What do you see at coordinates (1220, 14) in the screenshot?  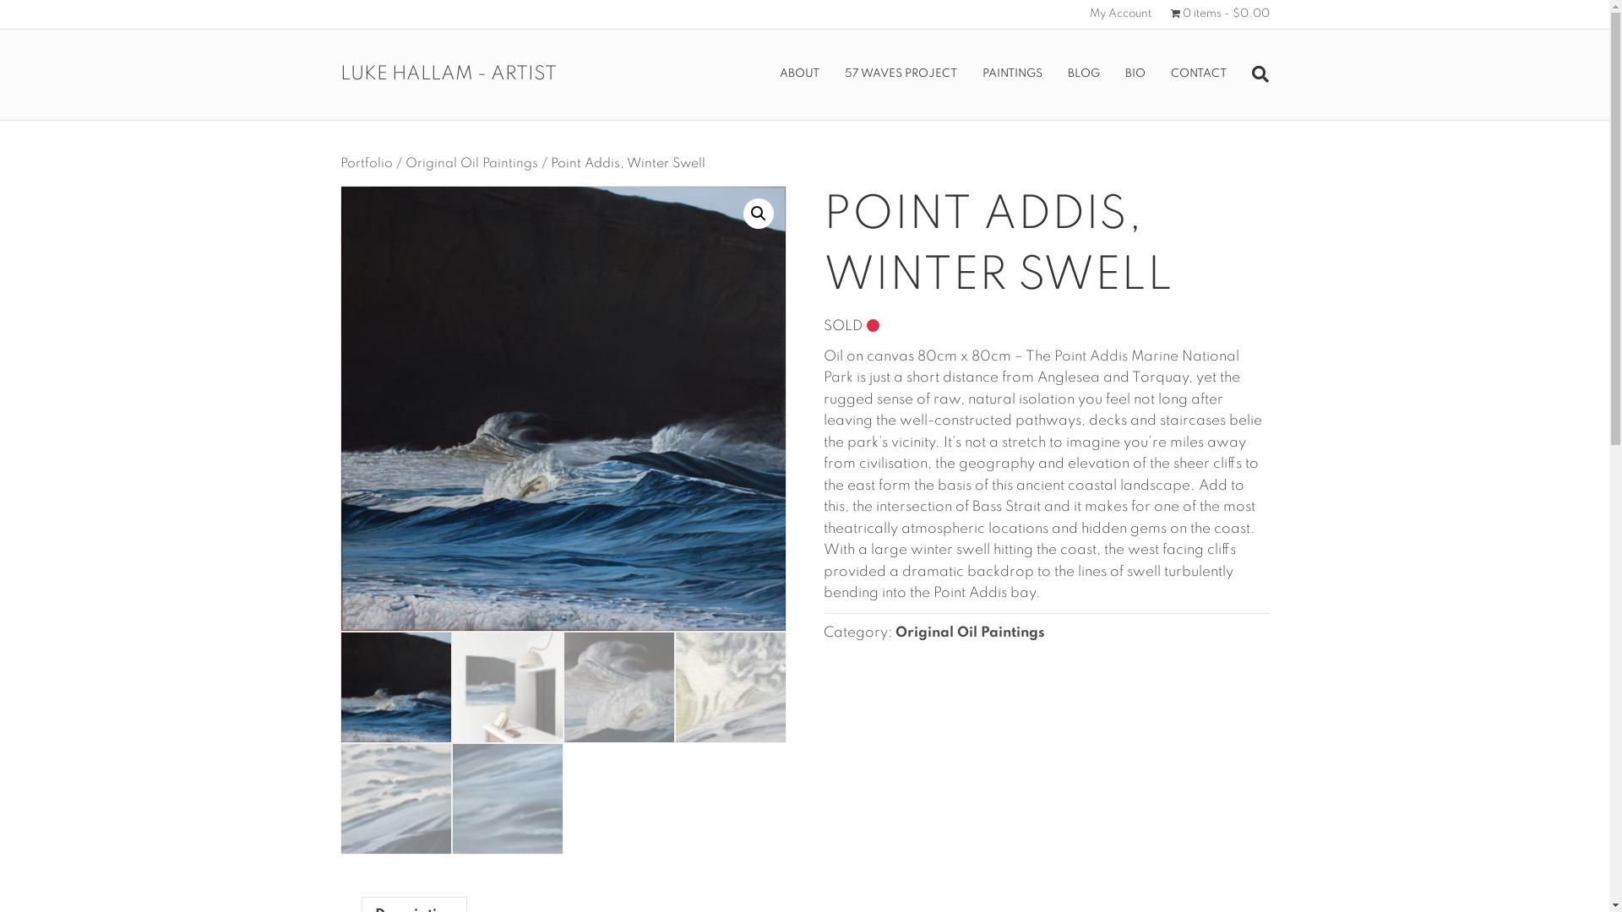 I see `0 items$0.00` at bounding box center [1220, 14].